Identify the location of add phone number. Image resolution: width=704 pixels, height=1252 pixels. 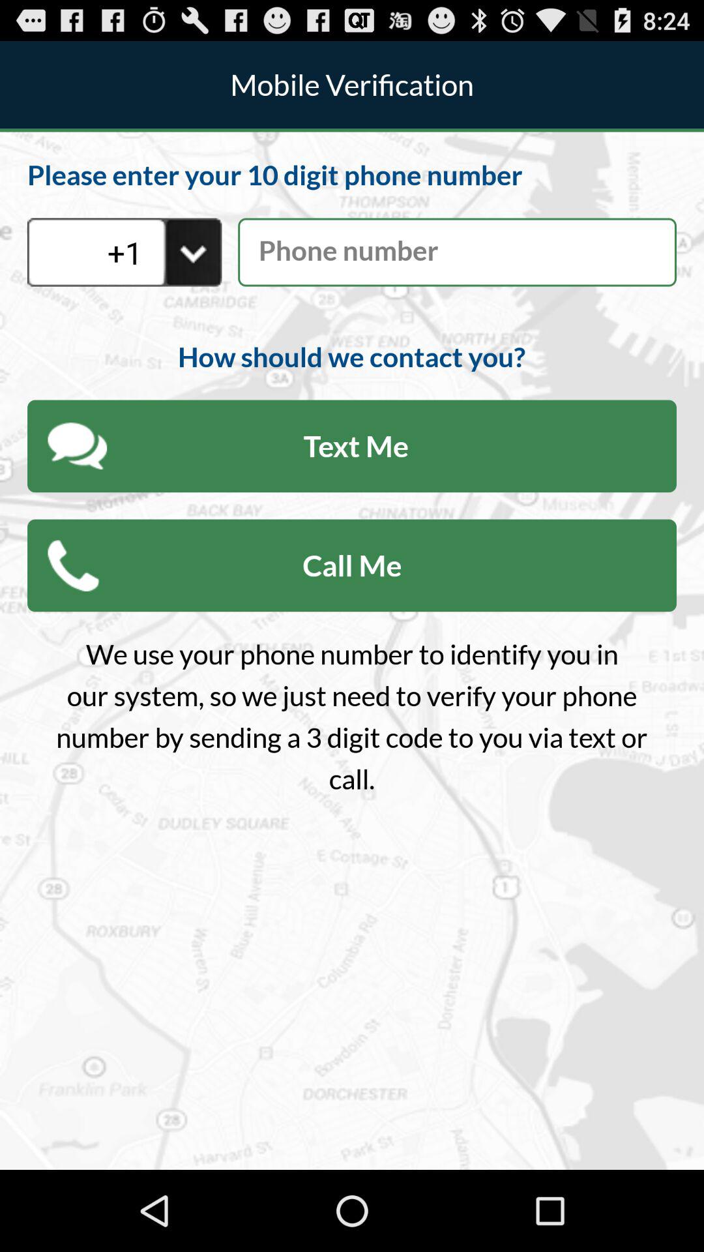
(458, 252).